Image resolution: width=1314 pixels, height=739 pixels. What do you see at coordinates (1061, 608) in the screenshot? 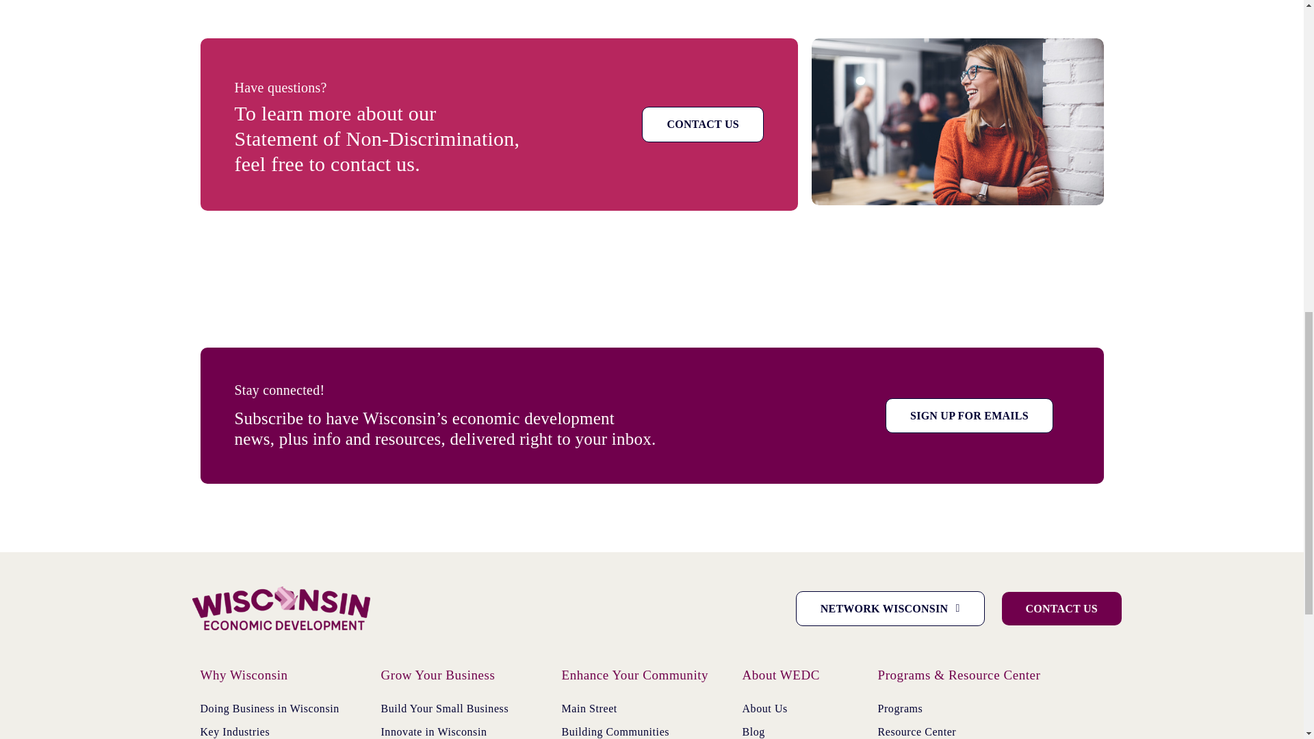
I see `Contact Us` at bounding box center [1061, 608].